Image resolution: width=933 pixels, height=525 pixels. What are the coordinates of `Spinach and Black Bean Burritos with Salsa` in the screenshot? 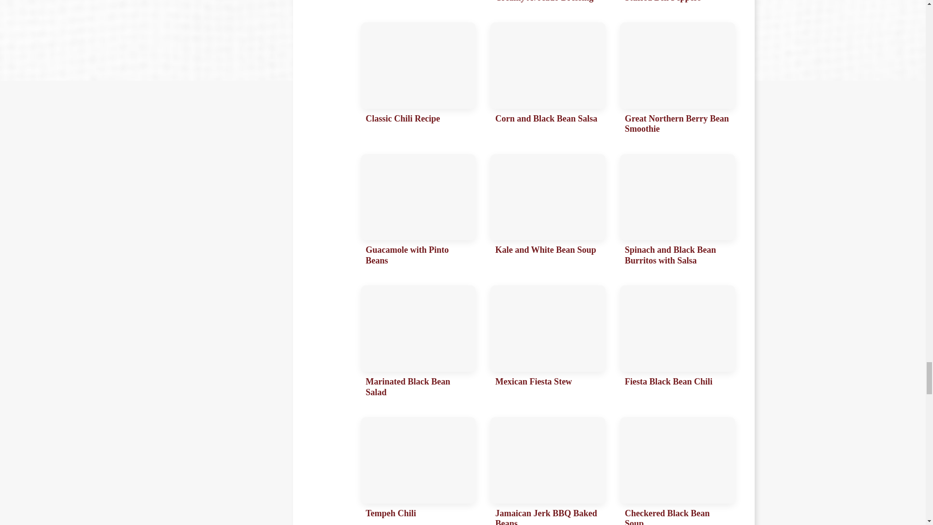 It's located at (677, 213).